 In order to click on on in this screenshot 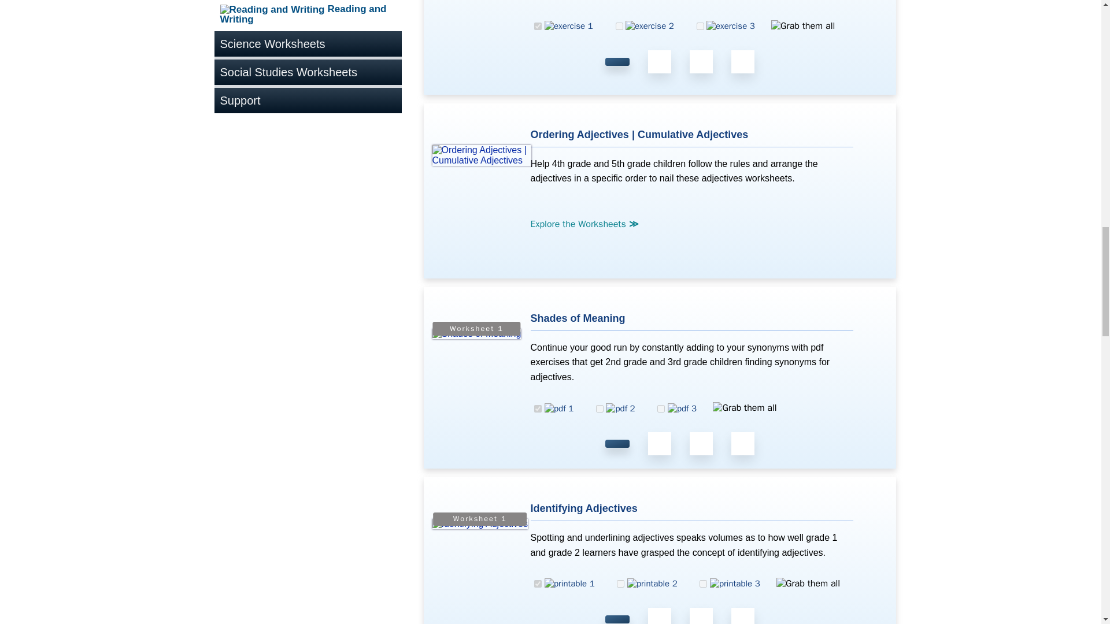, I will do `click(538, 408)`.